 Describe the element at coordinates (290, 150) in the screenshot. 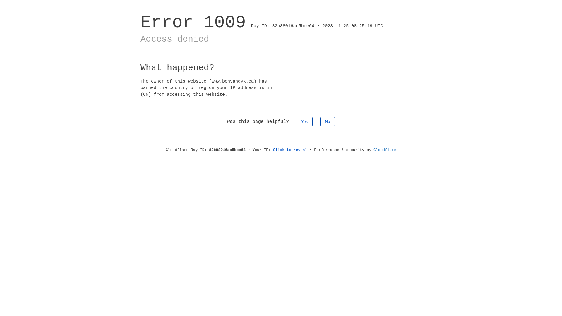

I see `Click to reveal` at that location.